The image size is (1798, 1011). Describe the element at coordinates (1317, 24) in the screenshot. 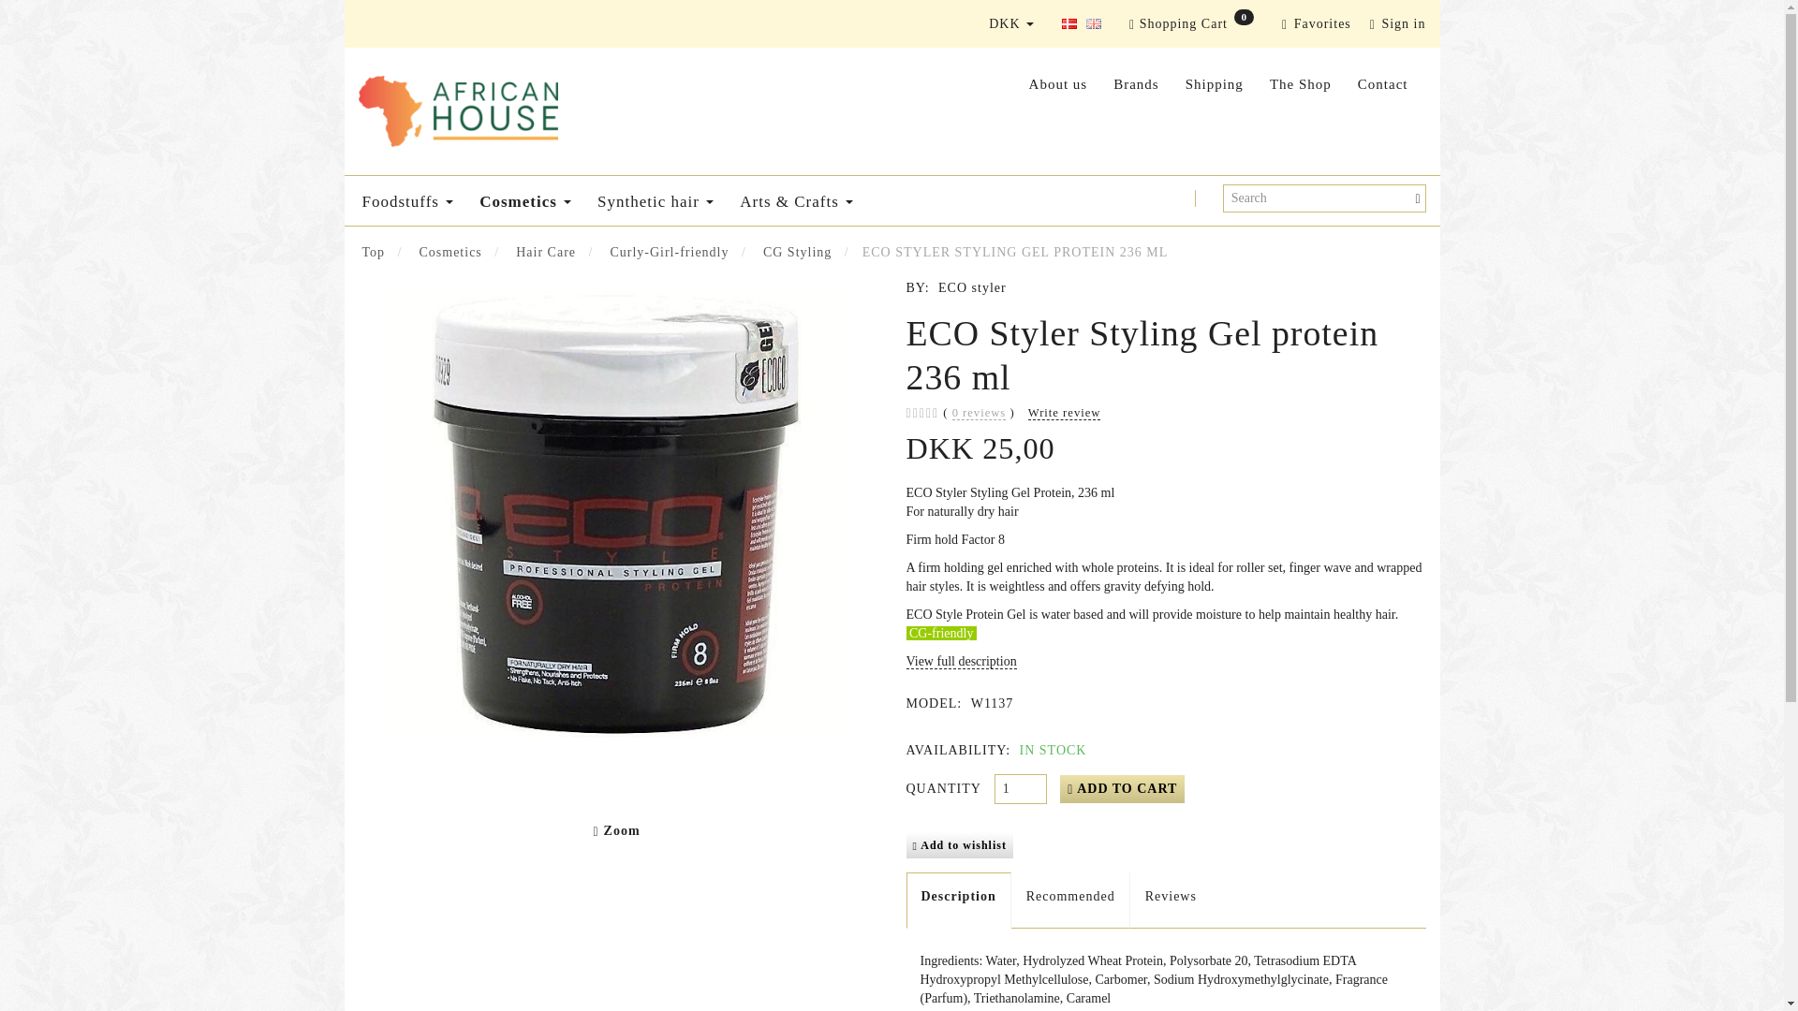

I see `Favorites` at that location.